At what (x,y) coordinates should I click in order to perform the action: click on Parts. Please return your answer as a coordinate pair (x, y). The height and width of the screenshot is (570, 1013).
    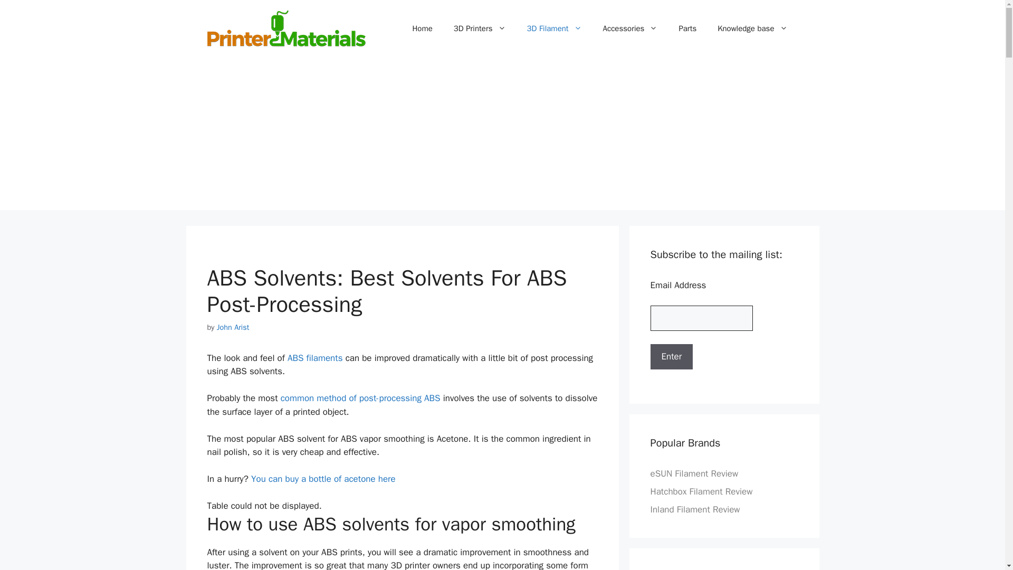
    Looking at the image, I should click on (687, 28).